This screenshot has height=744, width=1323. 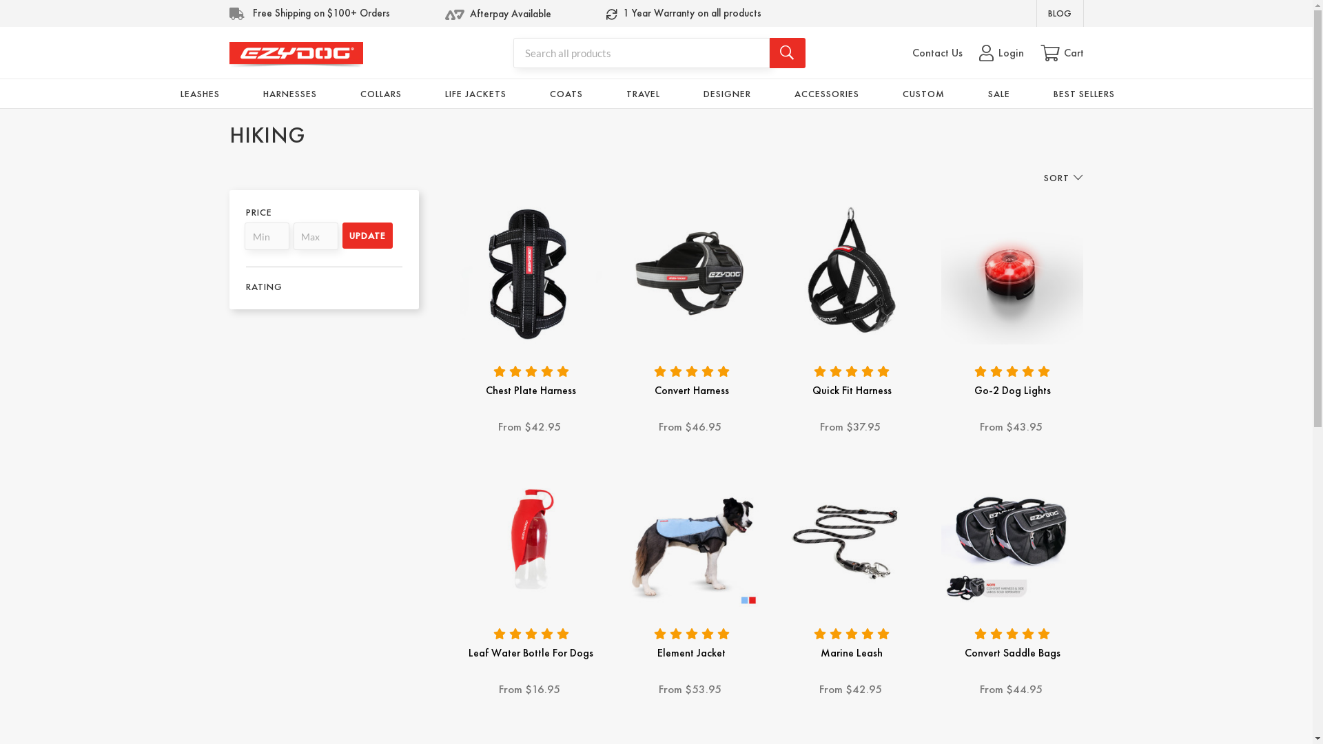 I want to click on Convert Harness, so click(x=692, y=390).